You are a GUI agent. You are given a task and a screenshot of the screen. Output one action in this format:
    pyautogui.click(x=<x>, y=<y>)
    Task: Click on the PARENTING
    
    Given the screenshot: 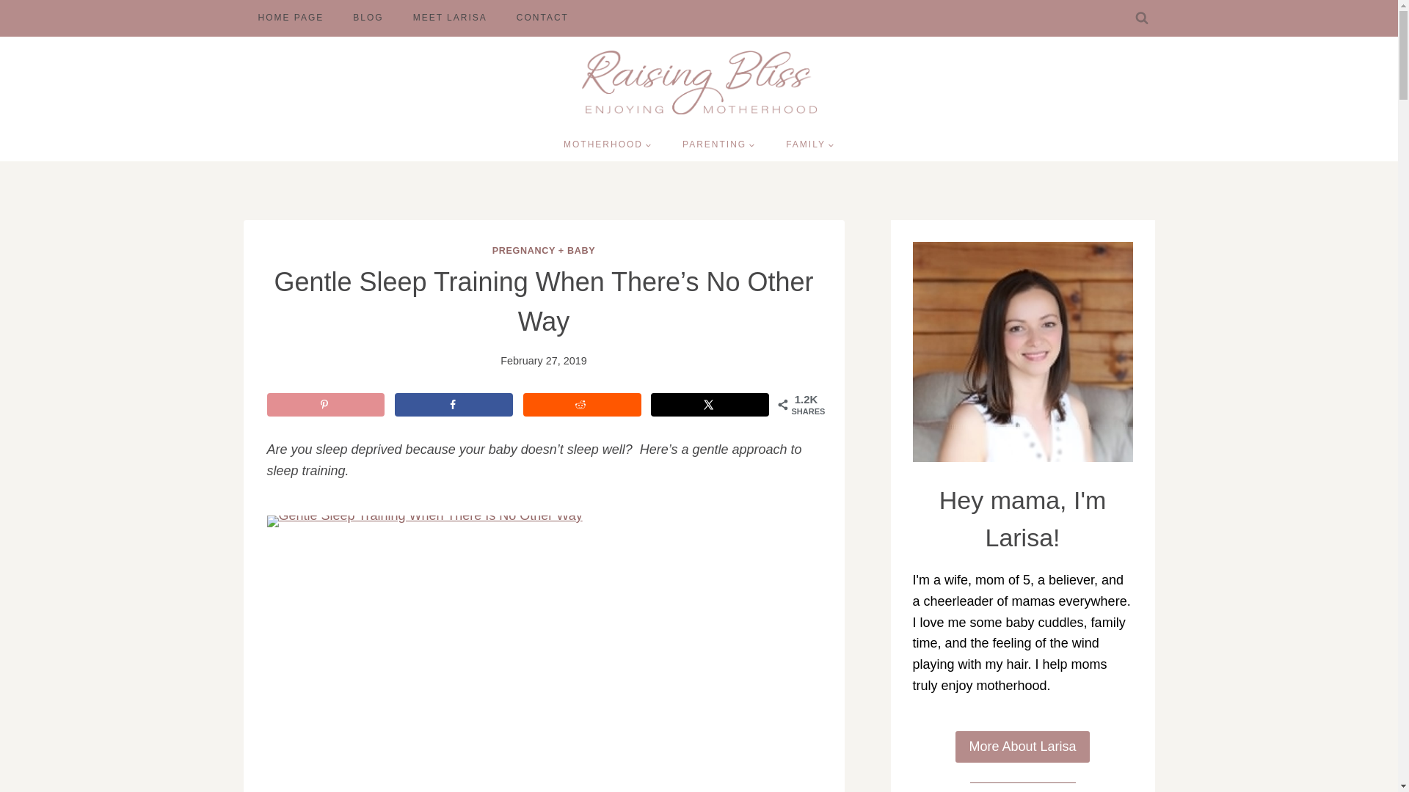 What is the action you would take?
    pyautogui.click(x=718, y=145)
    